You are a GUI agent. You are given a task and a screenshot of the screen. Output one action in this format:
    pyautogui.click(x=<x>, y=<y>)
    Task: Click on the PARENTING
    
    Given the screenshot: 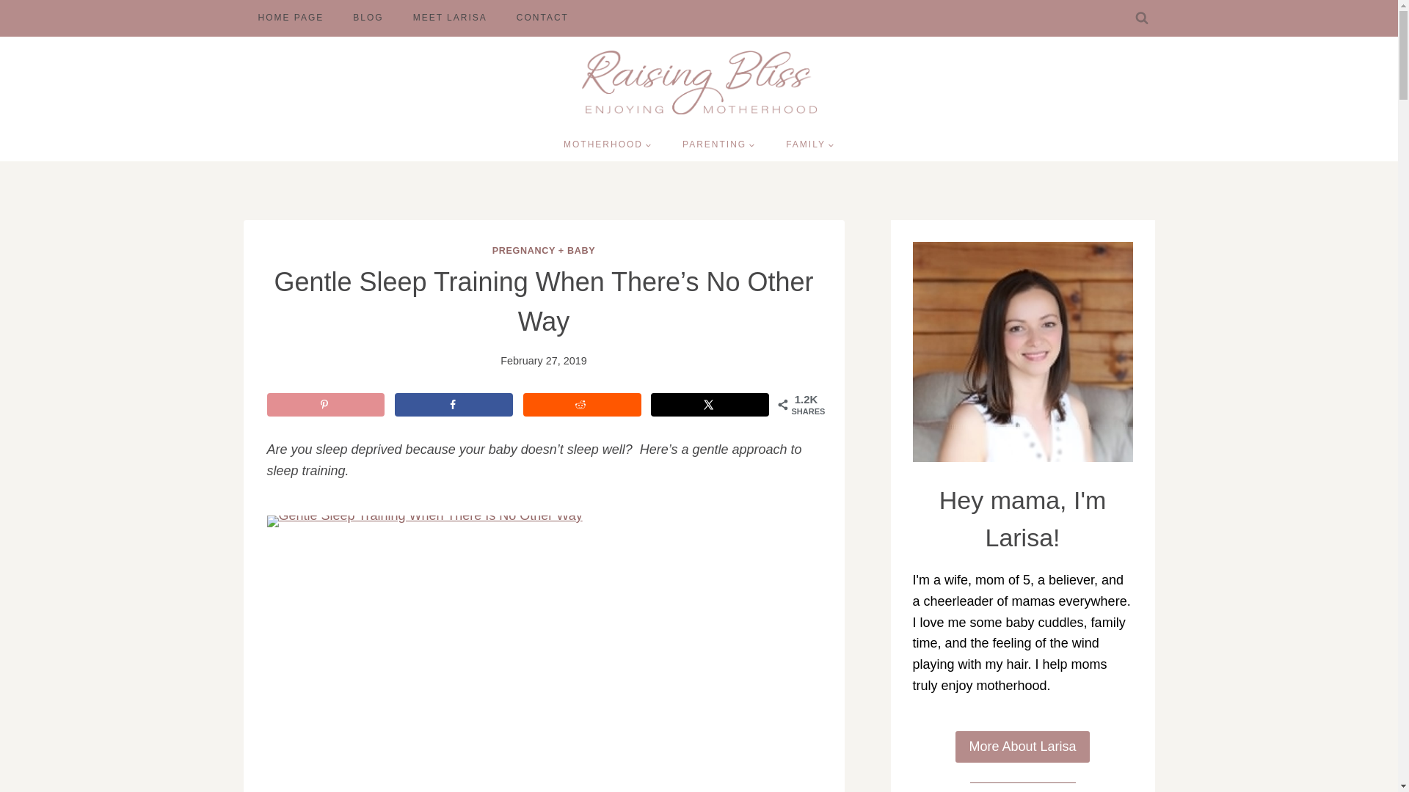 What is the action you would take?
    pyautogui.click(x=718, y=145)
    